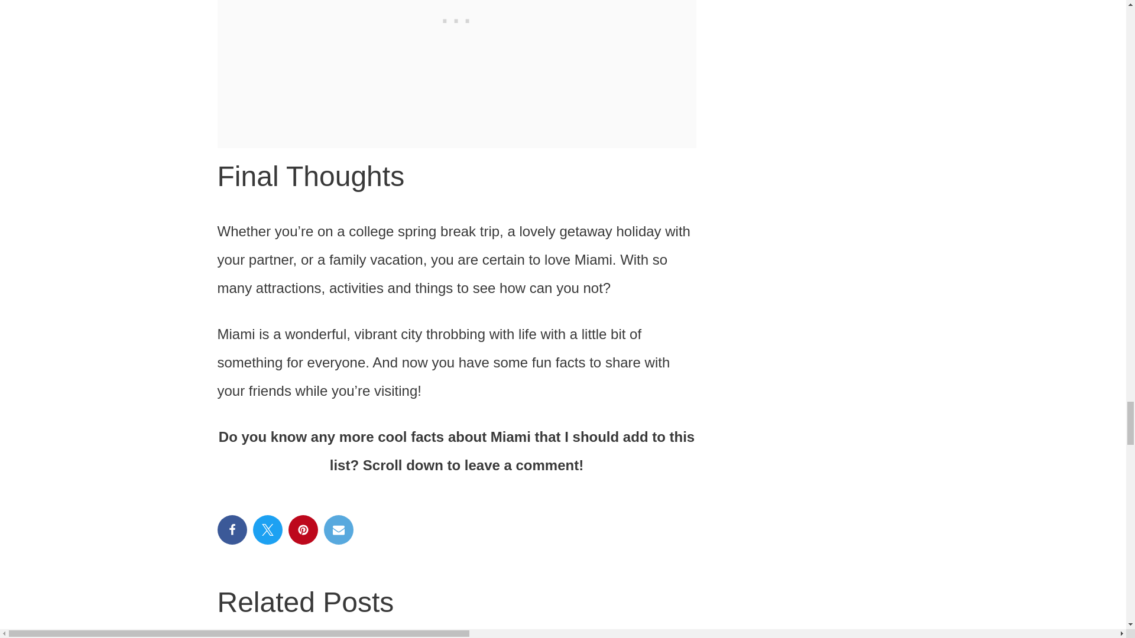 Image resolution: width=1135 pixels, height=638 pixels. Describe the element at coordinates (338, 529) in the screenshot. I see `Email` at that location.